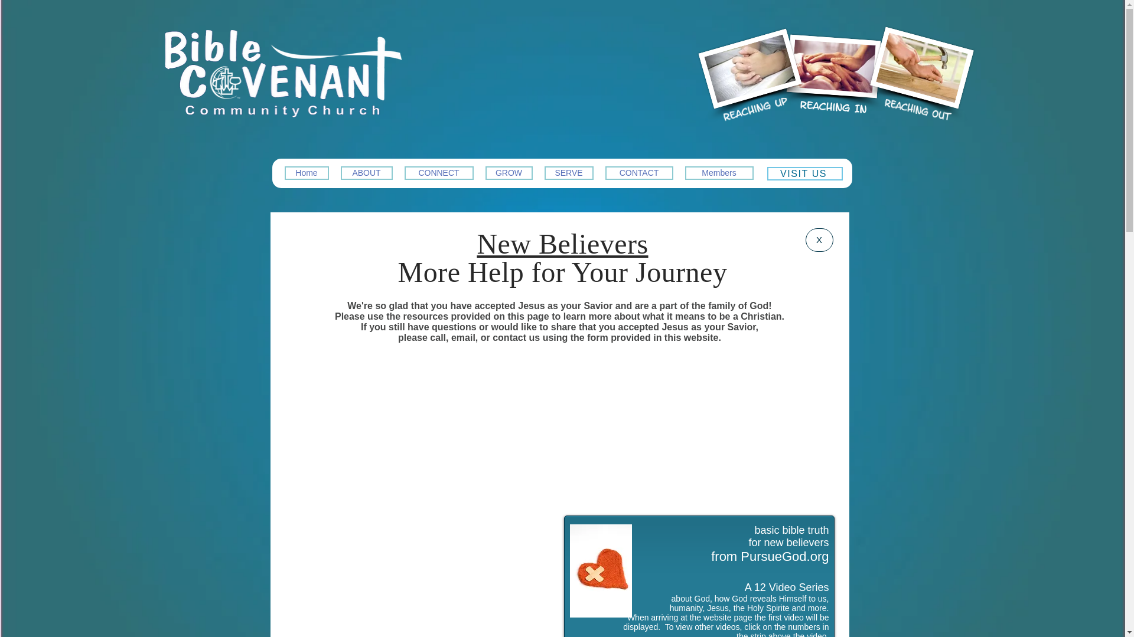 This screenshot has width=1134, height=637. I want to click on SERVE, so click(568, 172).